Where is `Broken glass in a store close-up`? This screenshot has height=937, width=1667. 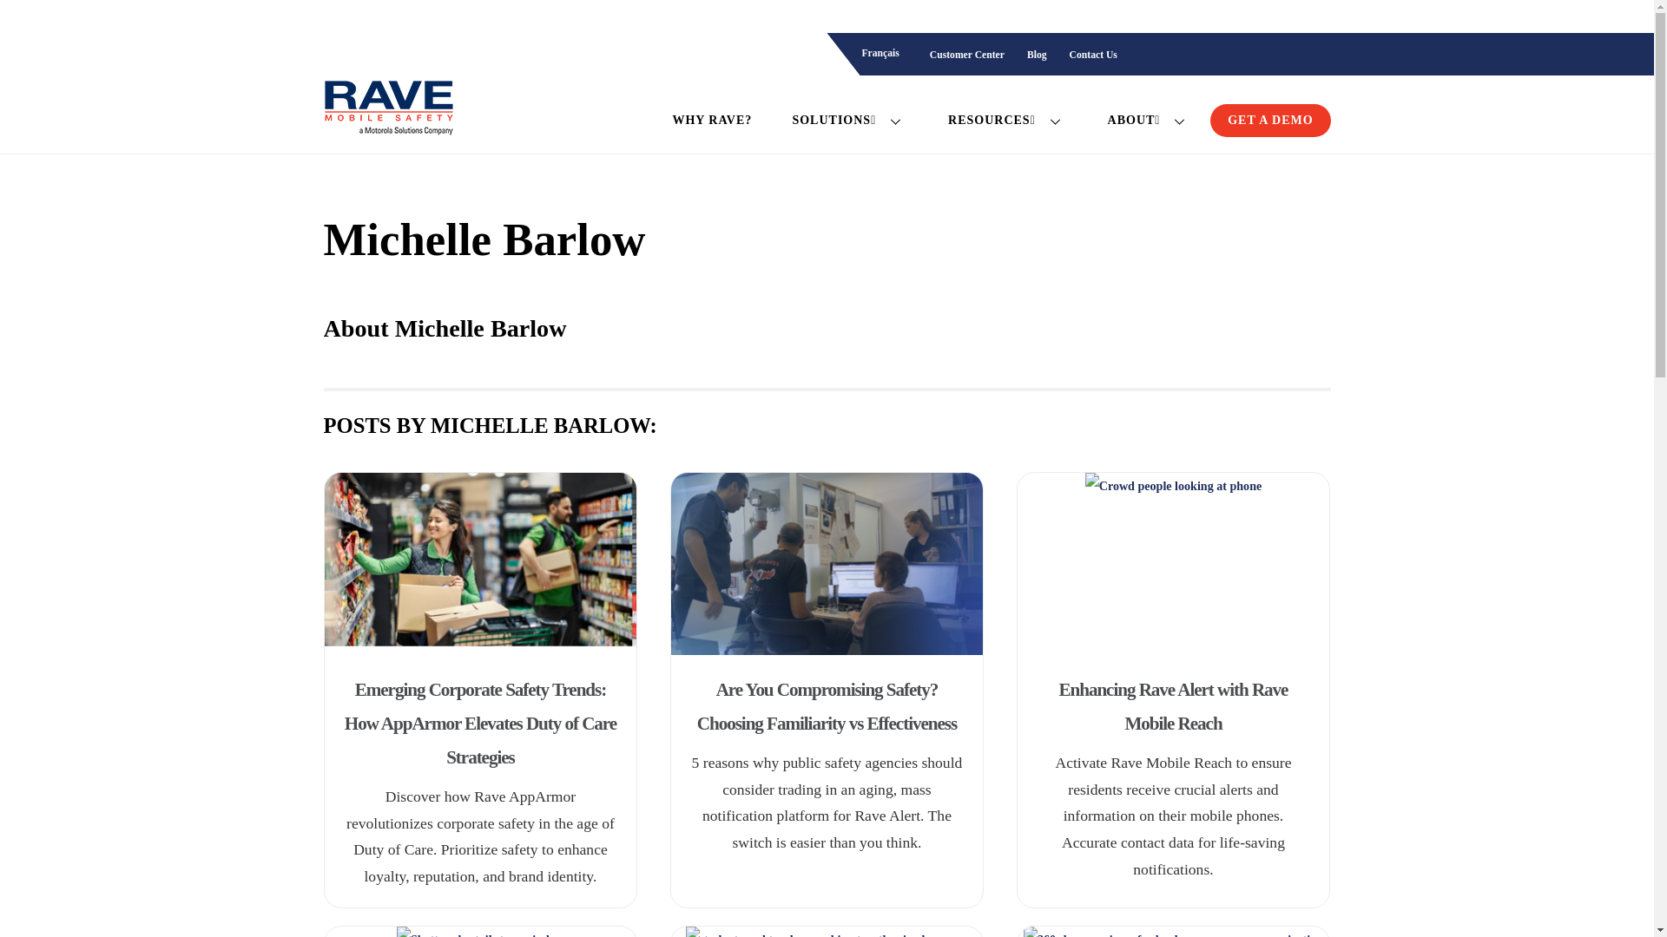 Broken glass in a store close-up is located at coordinates (480, 932).